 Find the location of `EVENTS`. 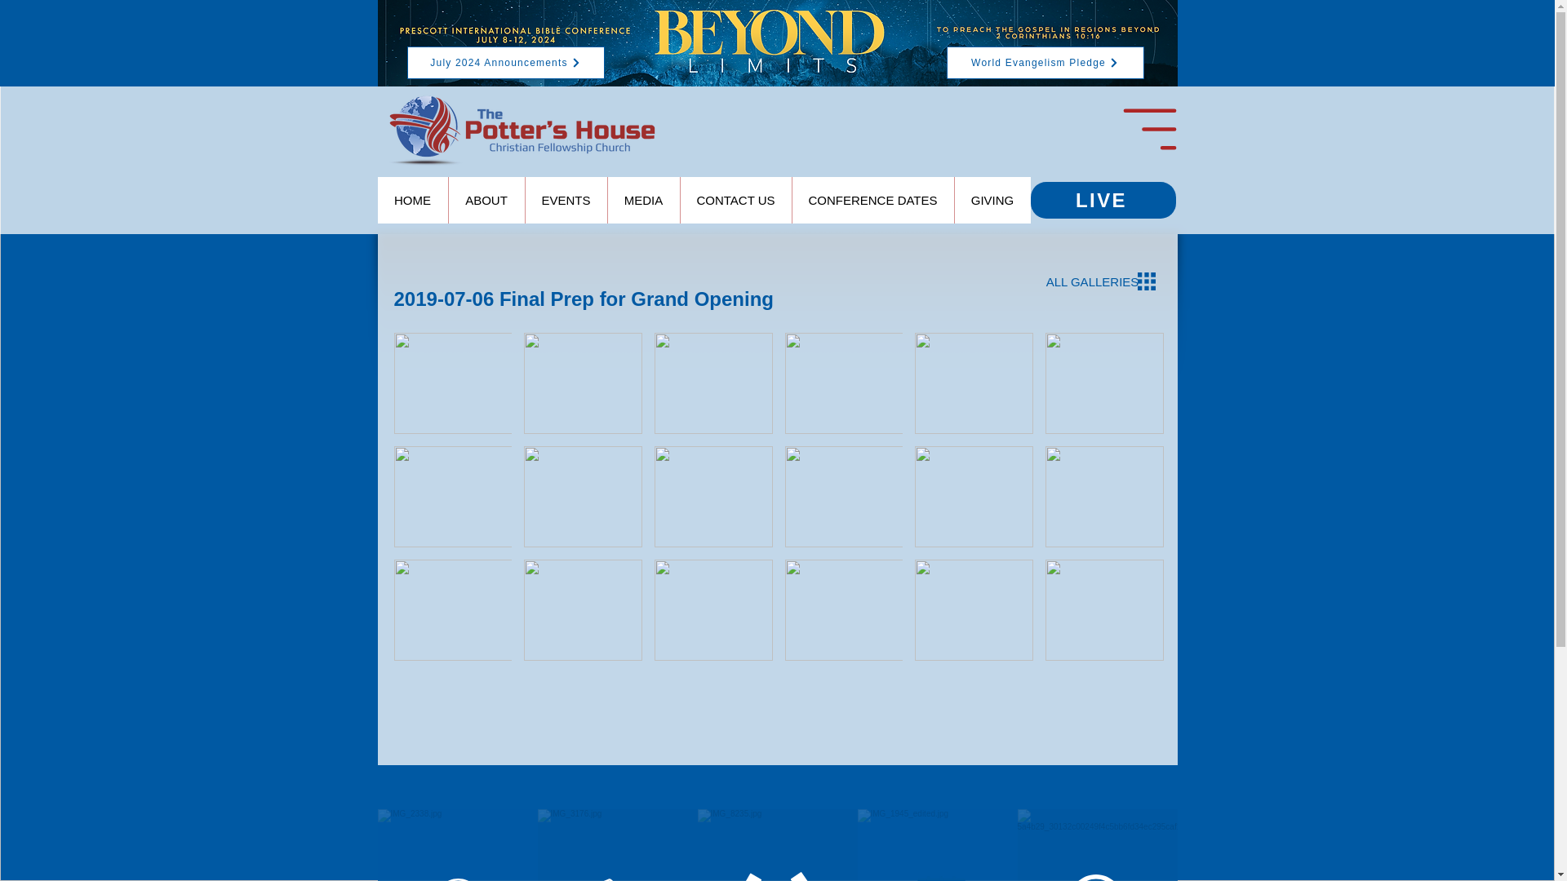

EVENTS is located at coordinates (565, 201).